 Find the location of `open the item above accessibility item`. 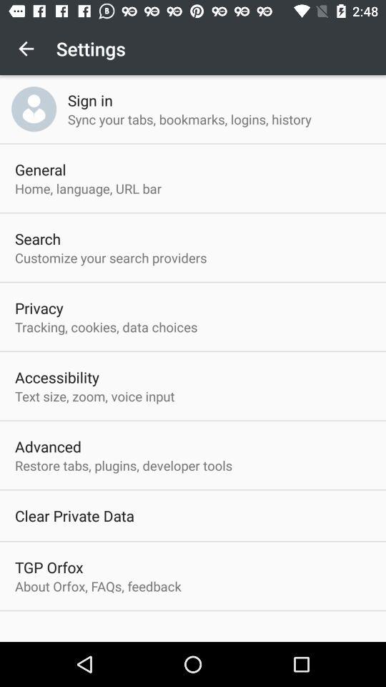

open the item above accessibility item is located at coordinates (106, 326).